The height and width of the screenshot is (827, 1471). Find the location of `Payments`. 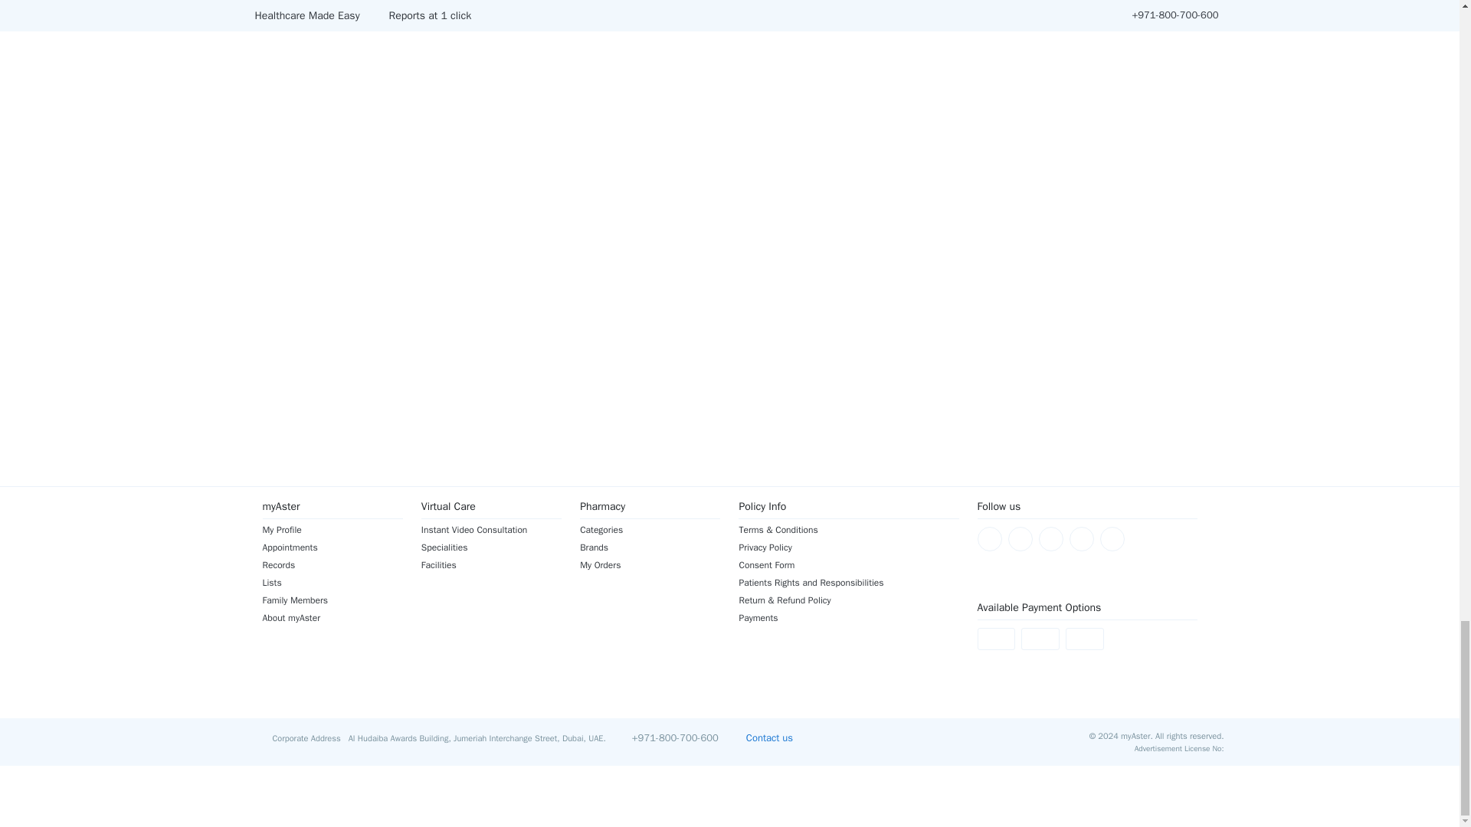

Payments is located at coordinates (848, 618).